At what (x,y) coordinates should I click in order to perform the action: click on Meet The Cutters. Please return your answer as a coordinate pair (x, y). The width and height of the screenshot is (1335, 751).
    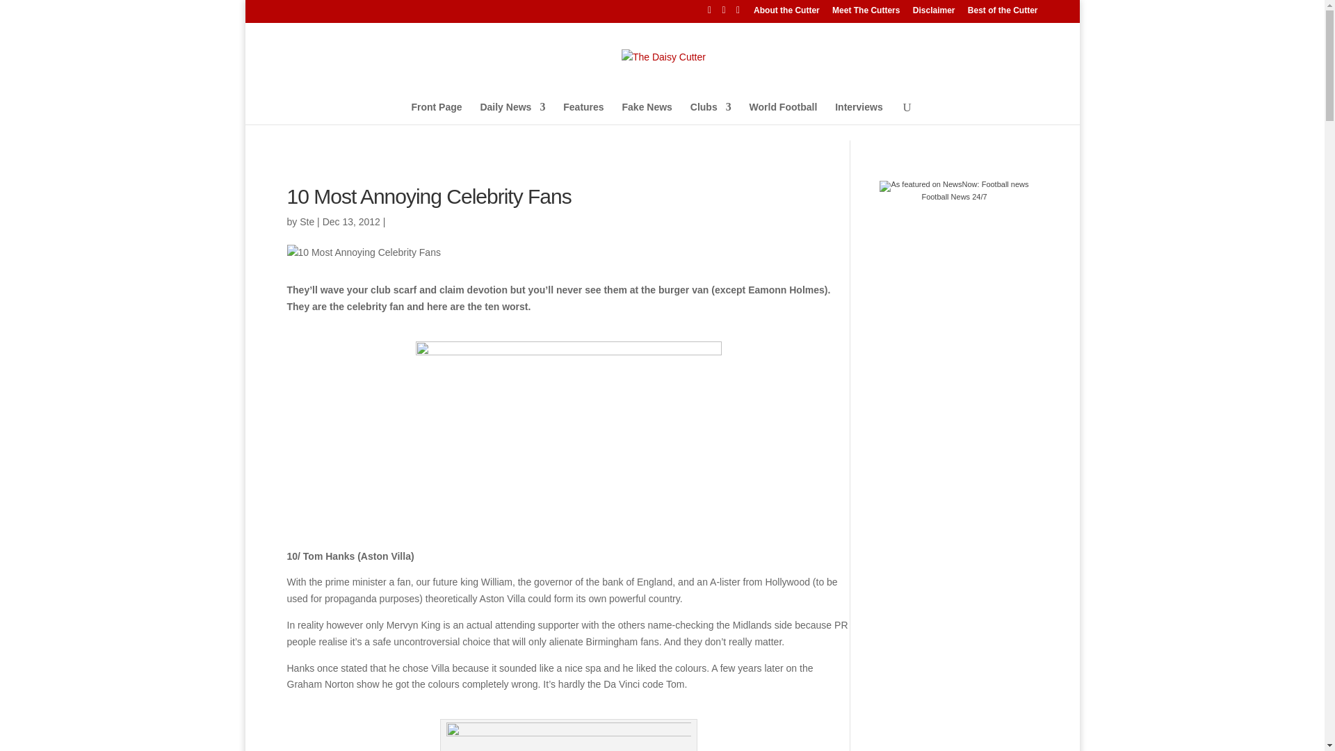
    Looking at the image, I should click on (866, 13).